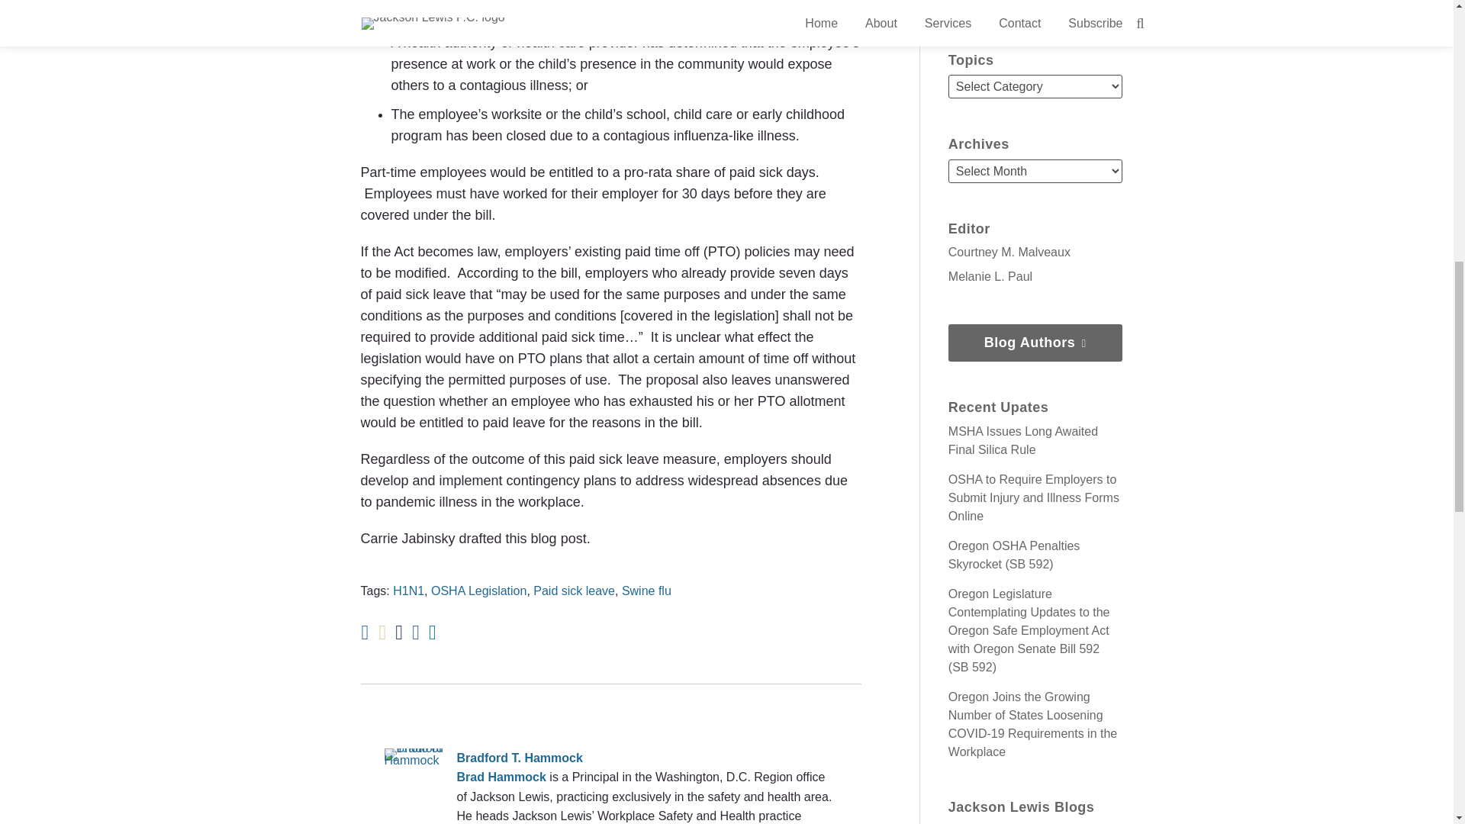 This screenshot has width=1465, height=824. Describe the element at coordinates (990, 276) in the screenshot. I see `Melanie L. Paul` at that location.